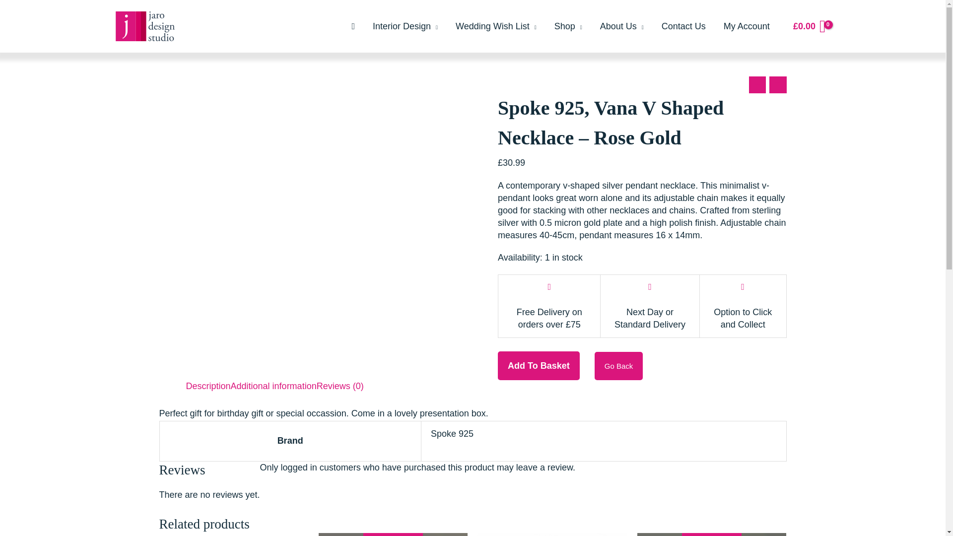  What do you see at coordinates (747, 26) in the screenshot?
I see `My Account` at bounding box center [747, 26].